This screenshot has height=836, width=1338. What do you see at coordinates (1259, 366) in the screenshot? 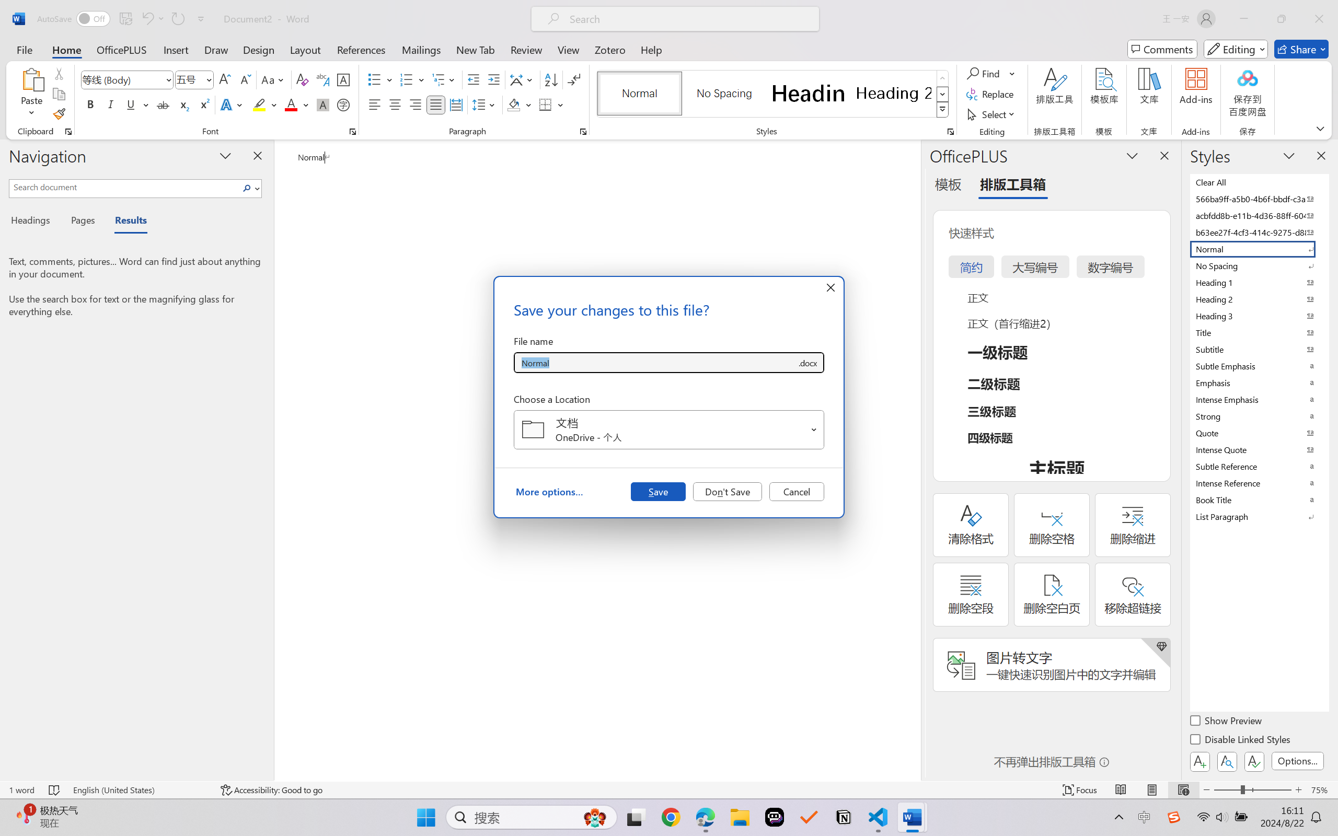
I see `Subtle Emphasis` at bounding box center [1259, 366].